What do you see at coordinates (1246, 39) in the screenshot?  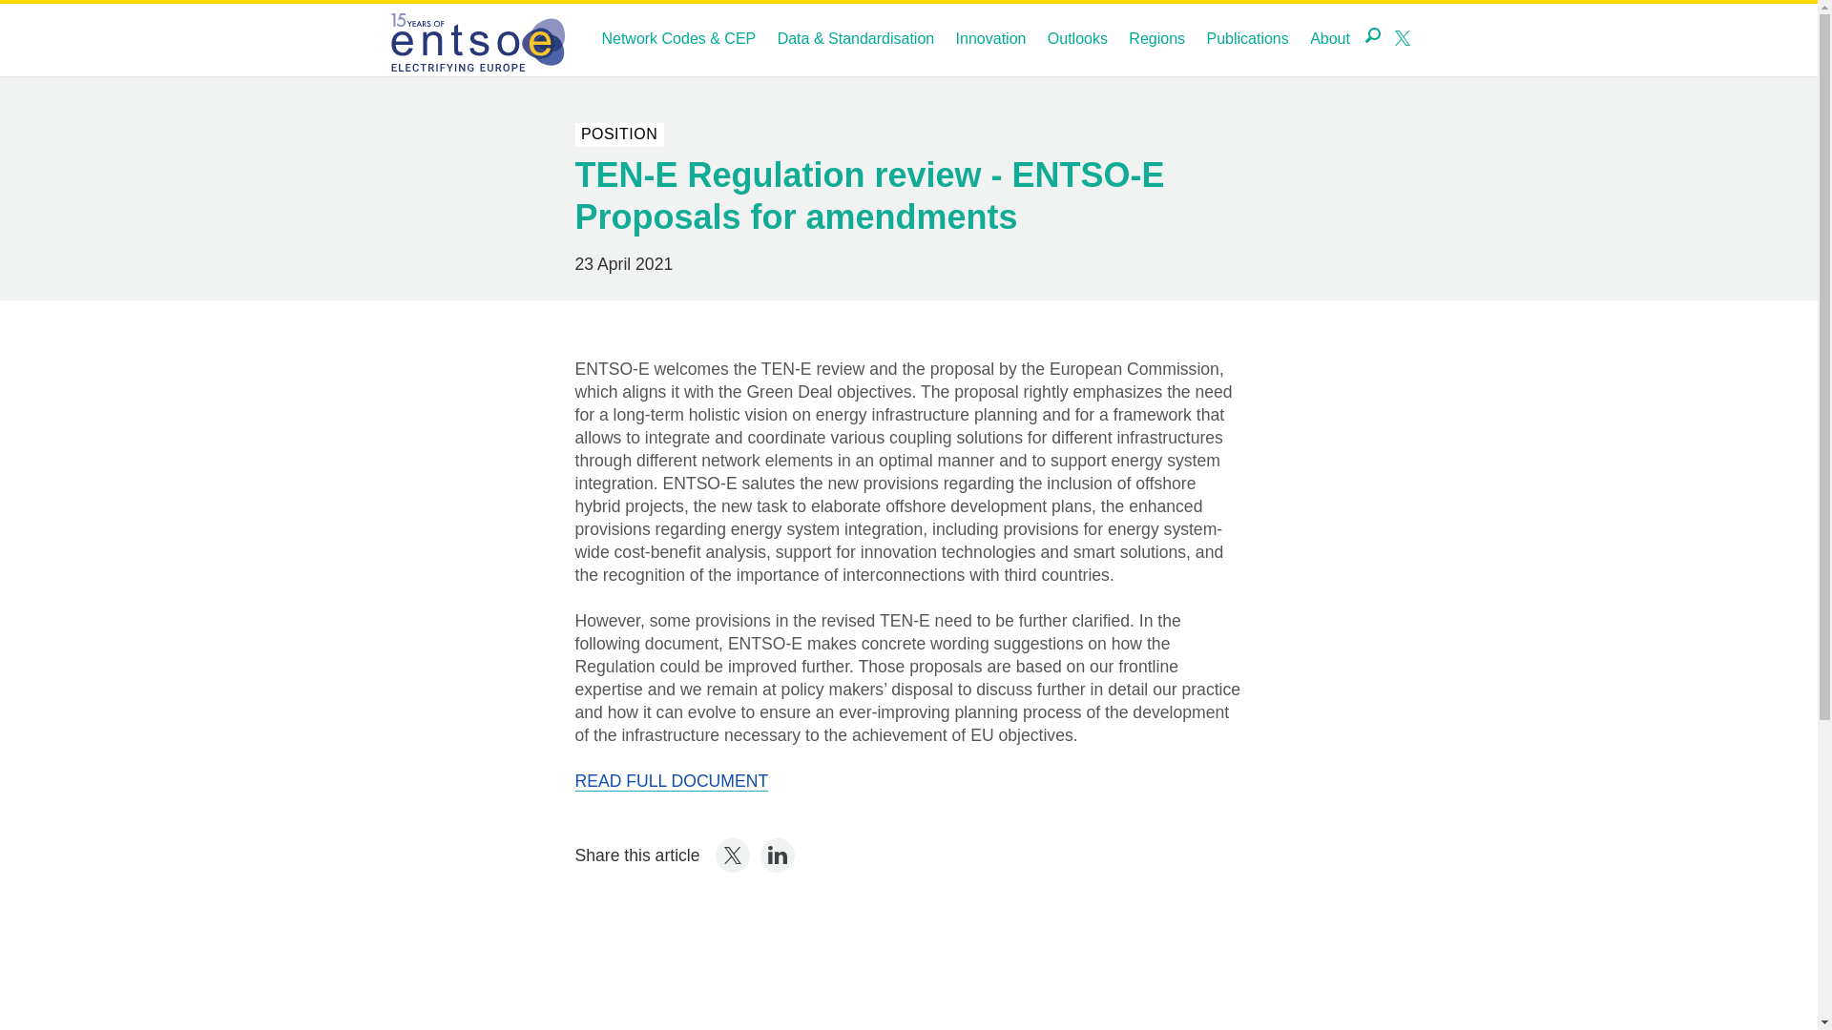 I see `Publications` at bounding box center [1246, 39].